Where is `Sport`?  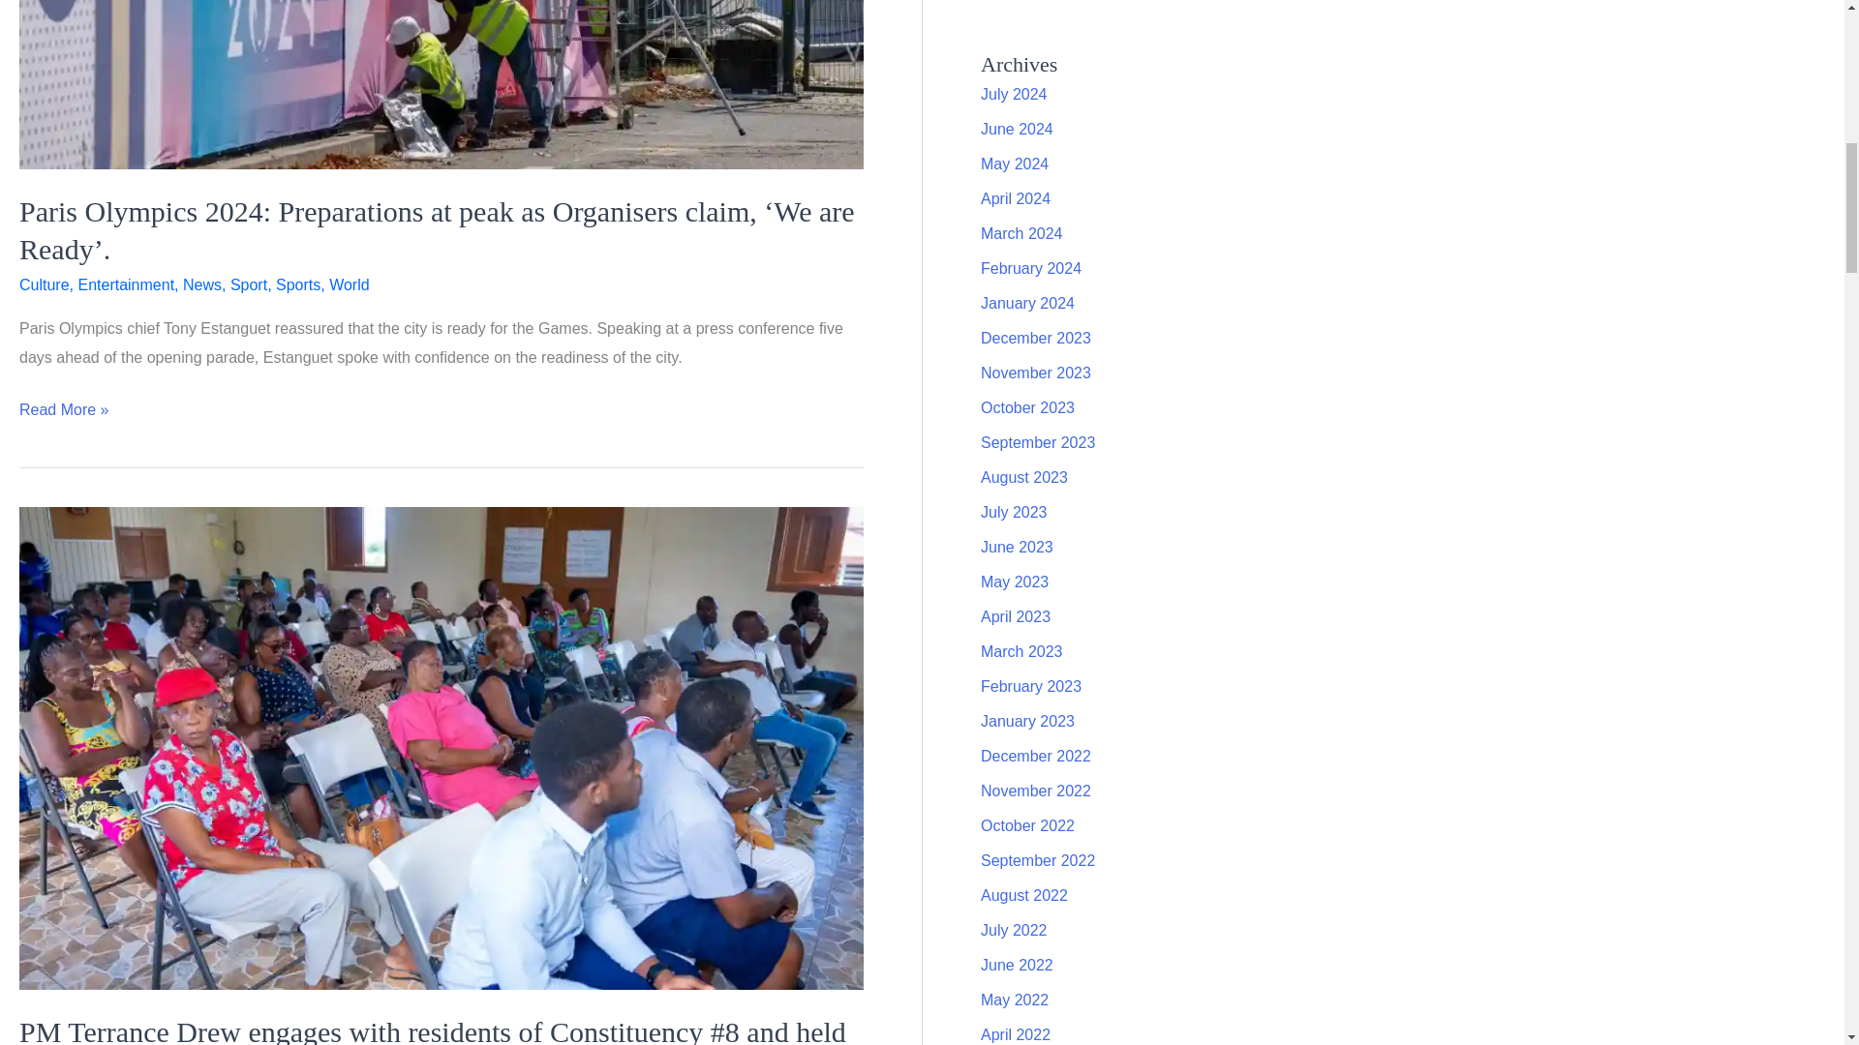 Sport is located at coordinates (249, 284).